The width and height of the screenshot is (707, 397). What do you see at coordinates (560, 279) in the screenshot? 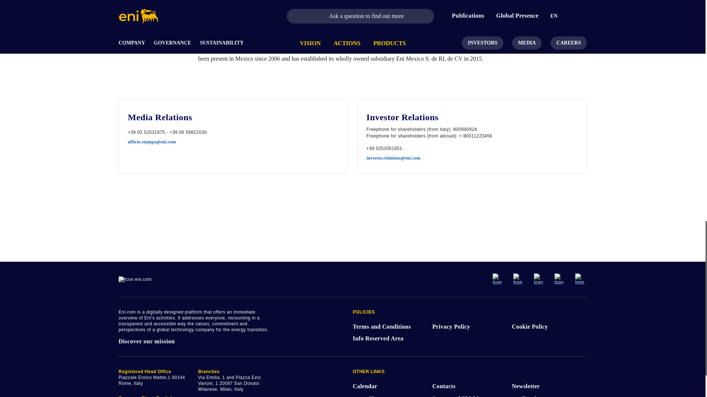
I see `Link ` at bounding box center [560, 279].